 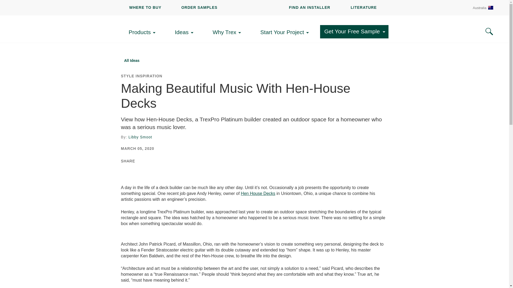 What do you see at coordinates (143, 32) in the screenshot?
I see `Products` at bounding box center [143, 32].